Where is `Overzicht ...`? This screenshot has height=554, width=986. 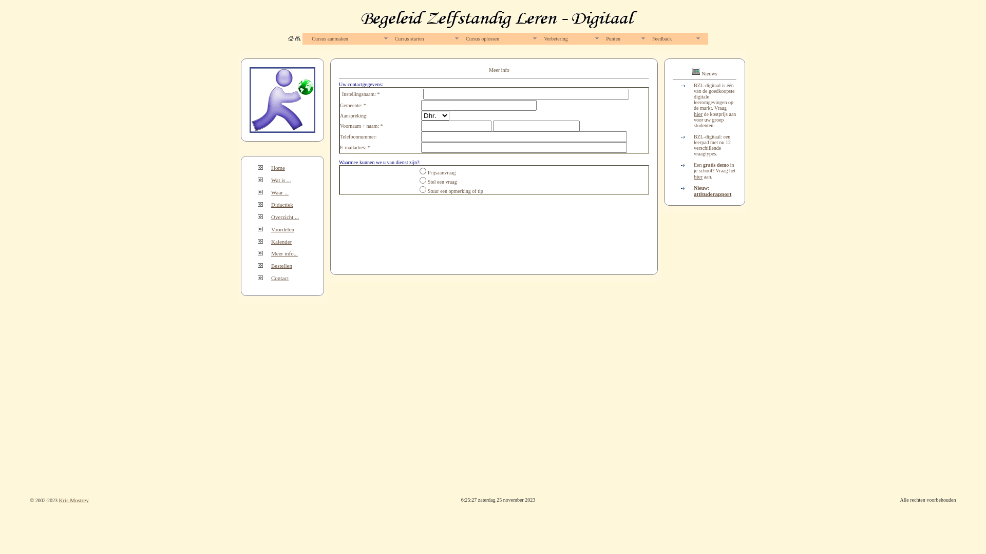 Overzicht ... is located at coordinates (285, 217).